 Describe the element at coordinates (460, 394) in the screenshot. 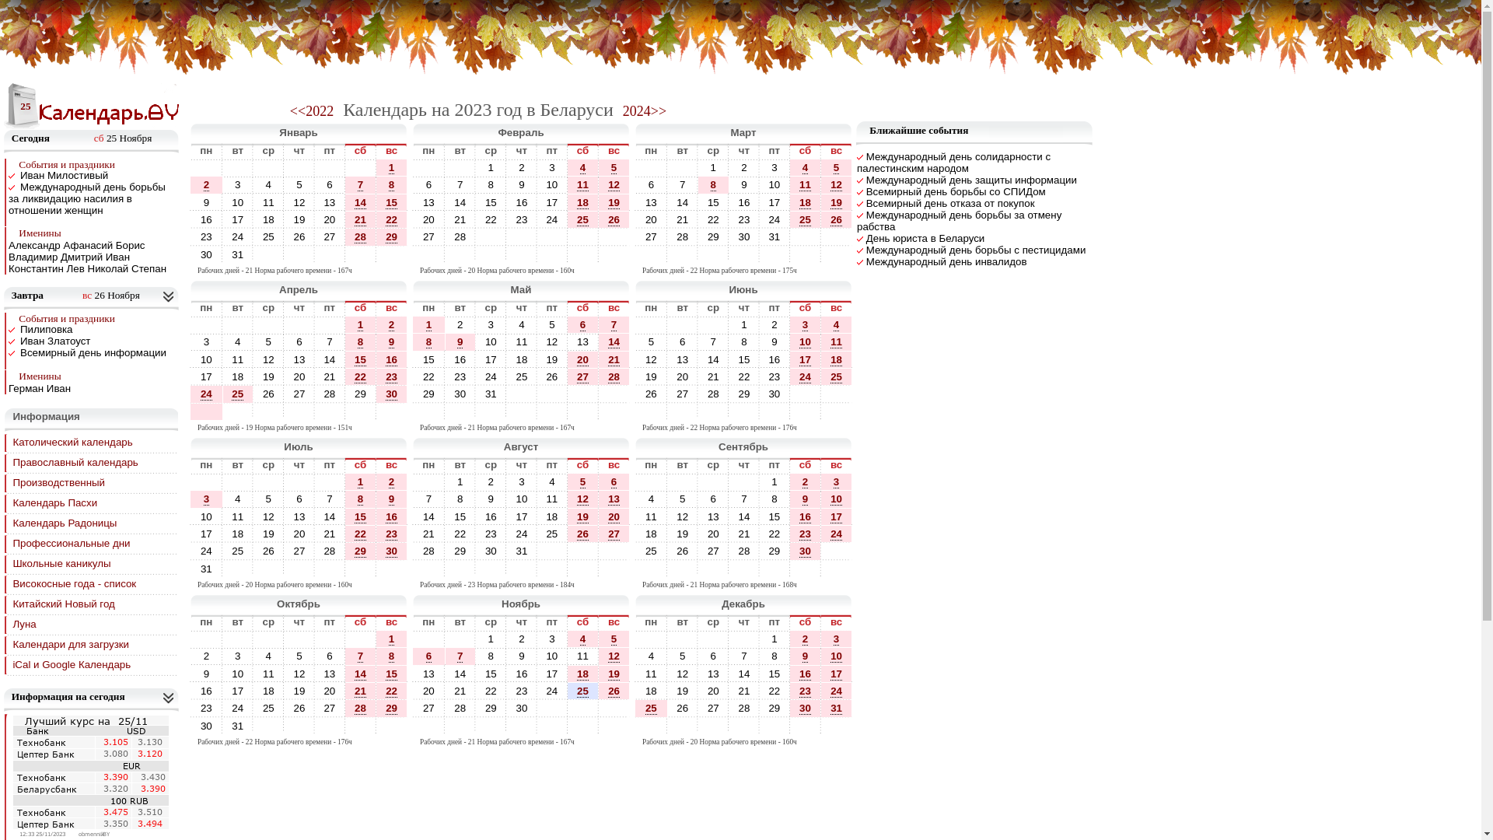

I see `30` at that location.